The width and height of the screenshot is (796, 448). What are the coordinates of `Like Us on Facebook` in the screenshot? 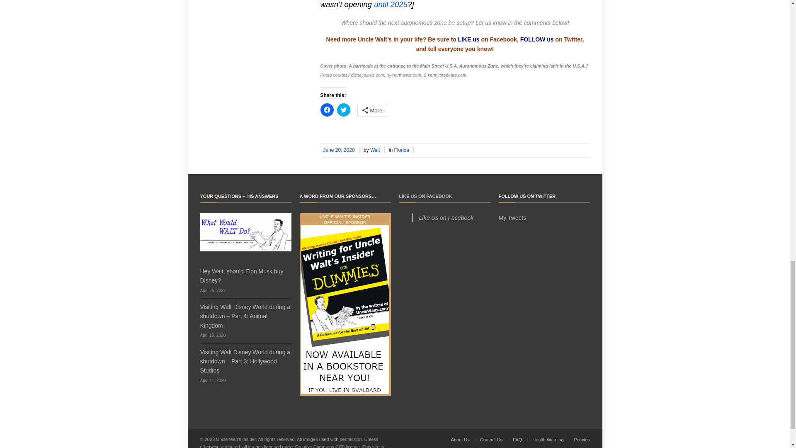 It's located at (446, 218).